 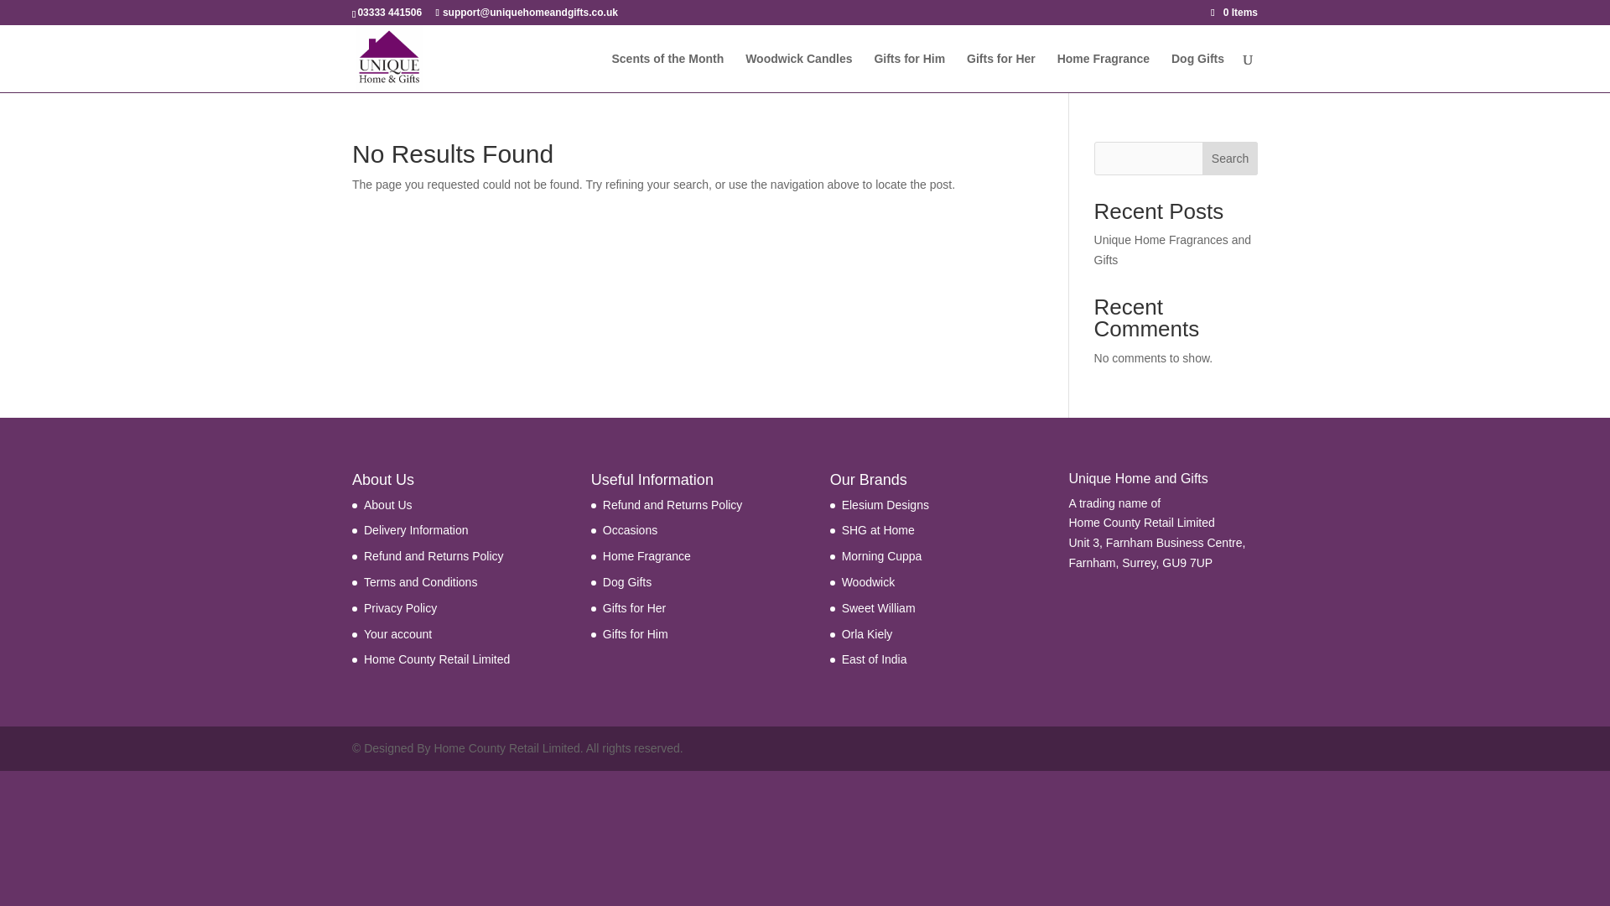 I want to click on Terms and Conditions, so click(x=419, y=582).